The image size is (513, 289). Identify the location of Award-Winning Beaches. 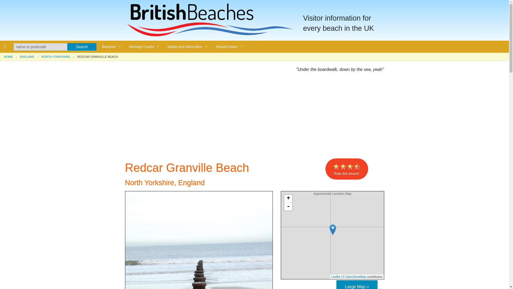
(112, 83).